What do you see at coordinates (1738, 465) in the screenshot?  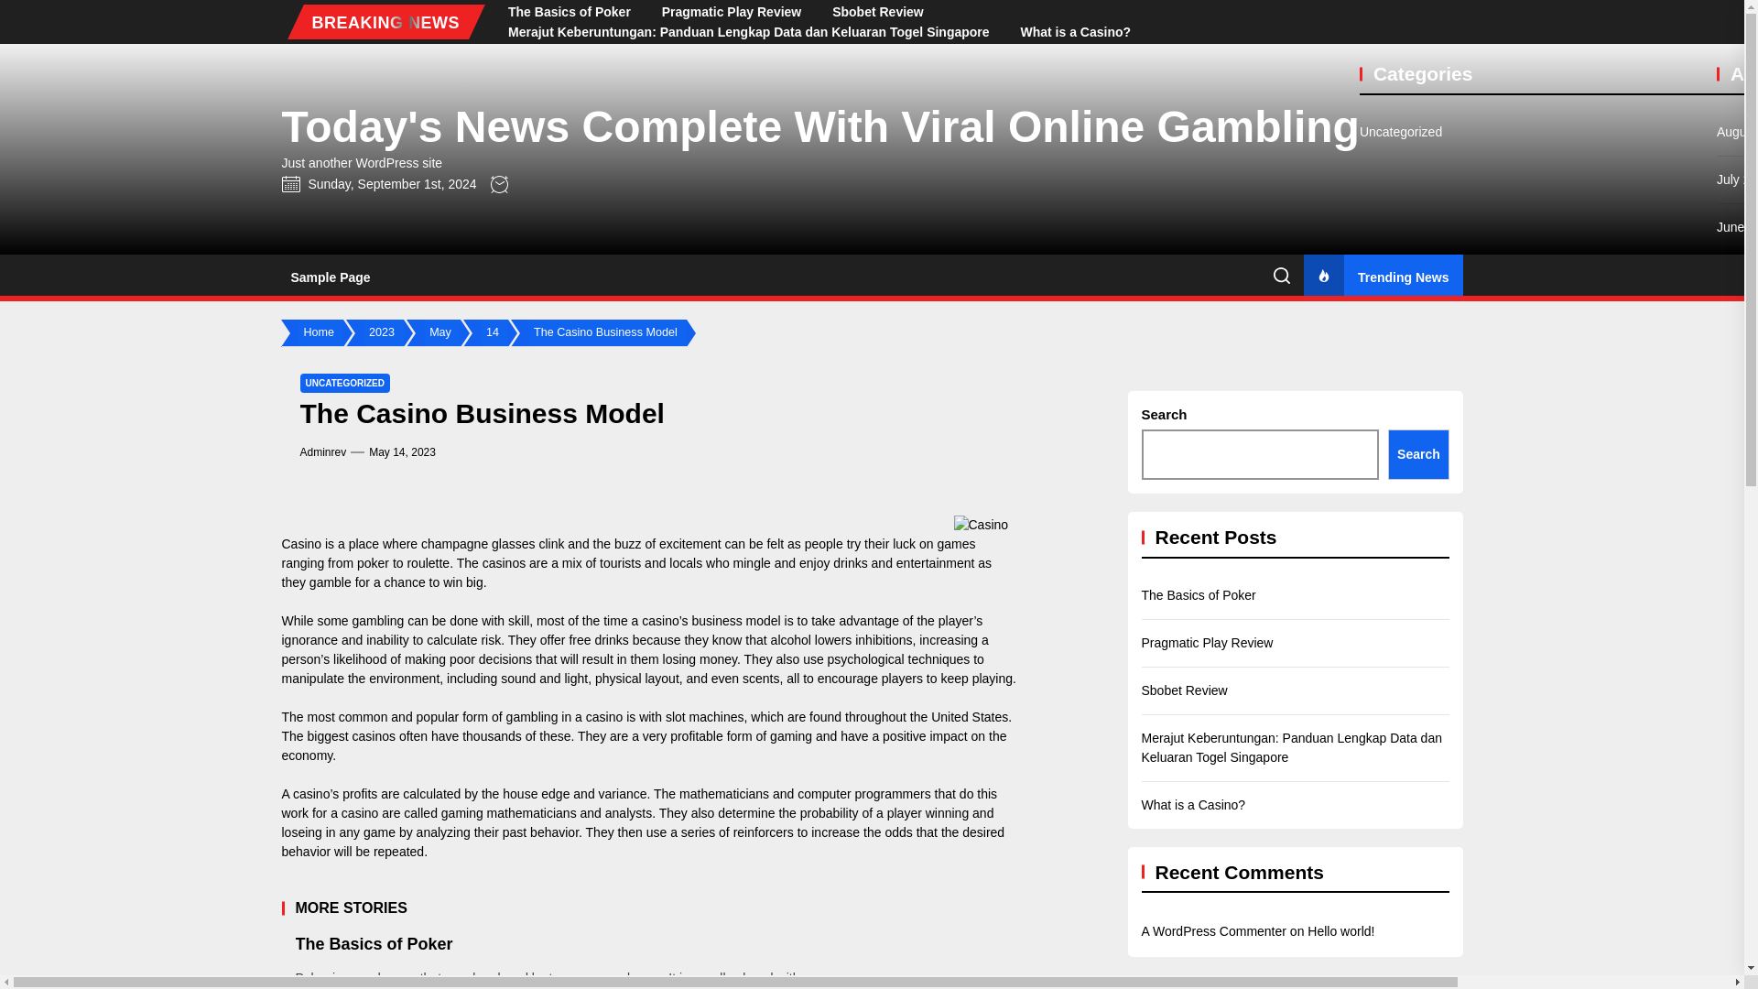 I see `January 2024` at bounding box center [1738, 465].